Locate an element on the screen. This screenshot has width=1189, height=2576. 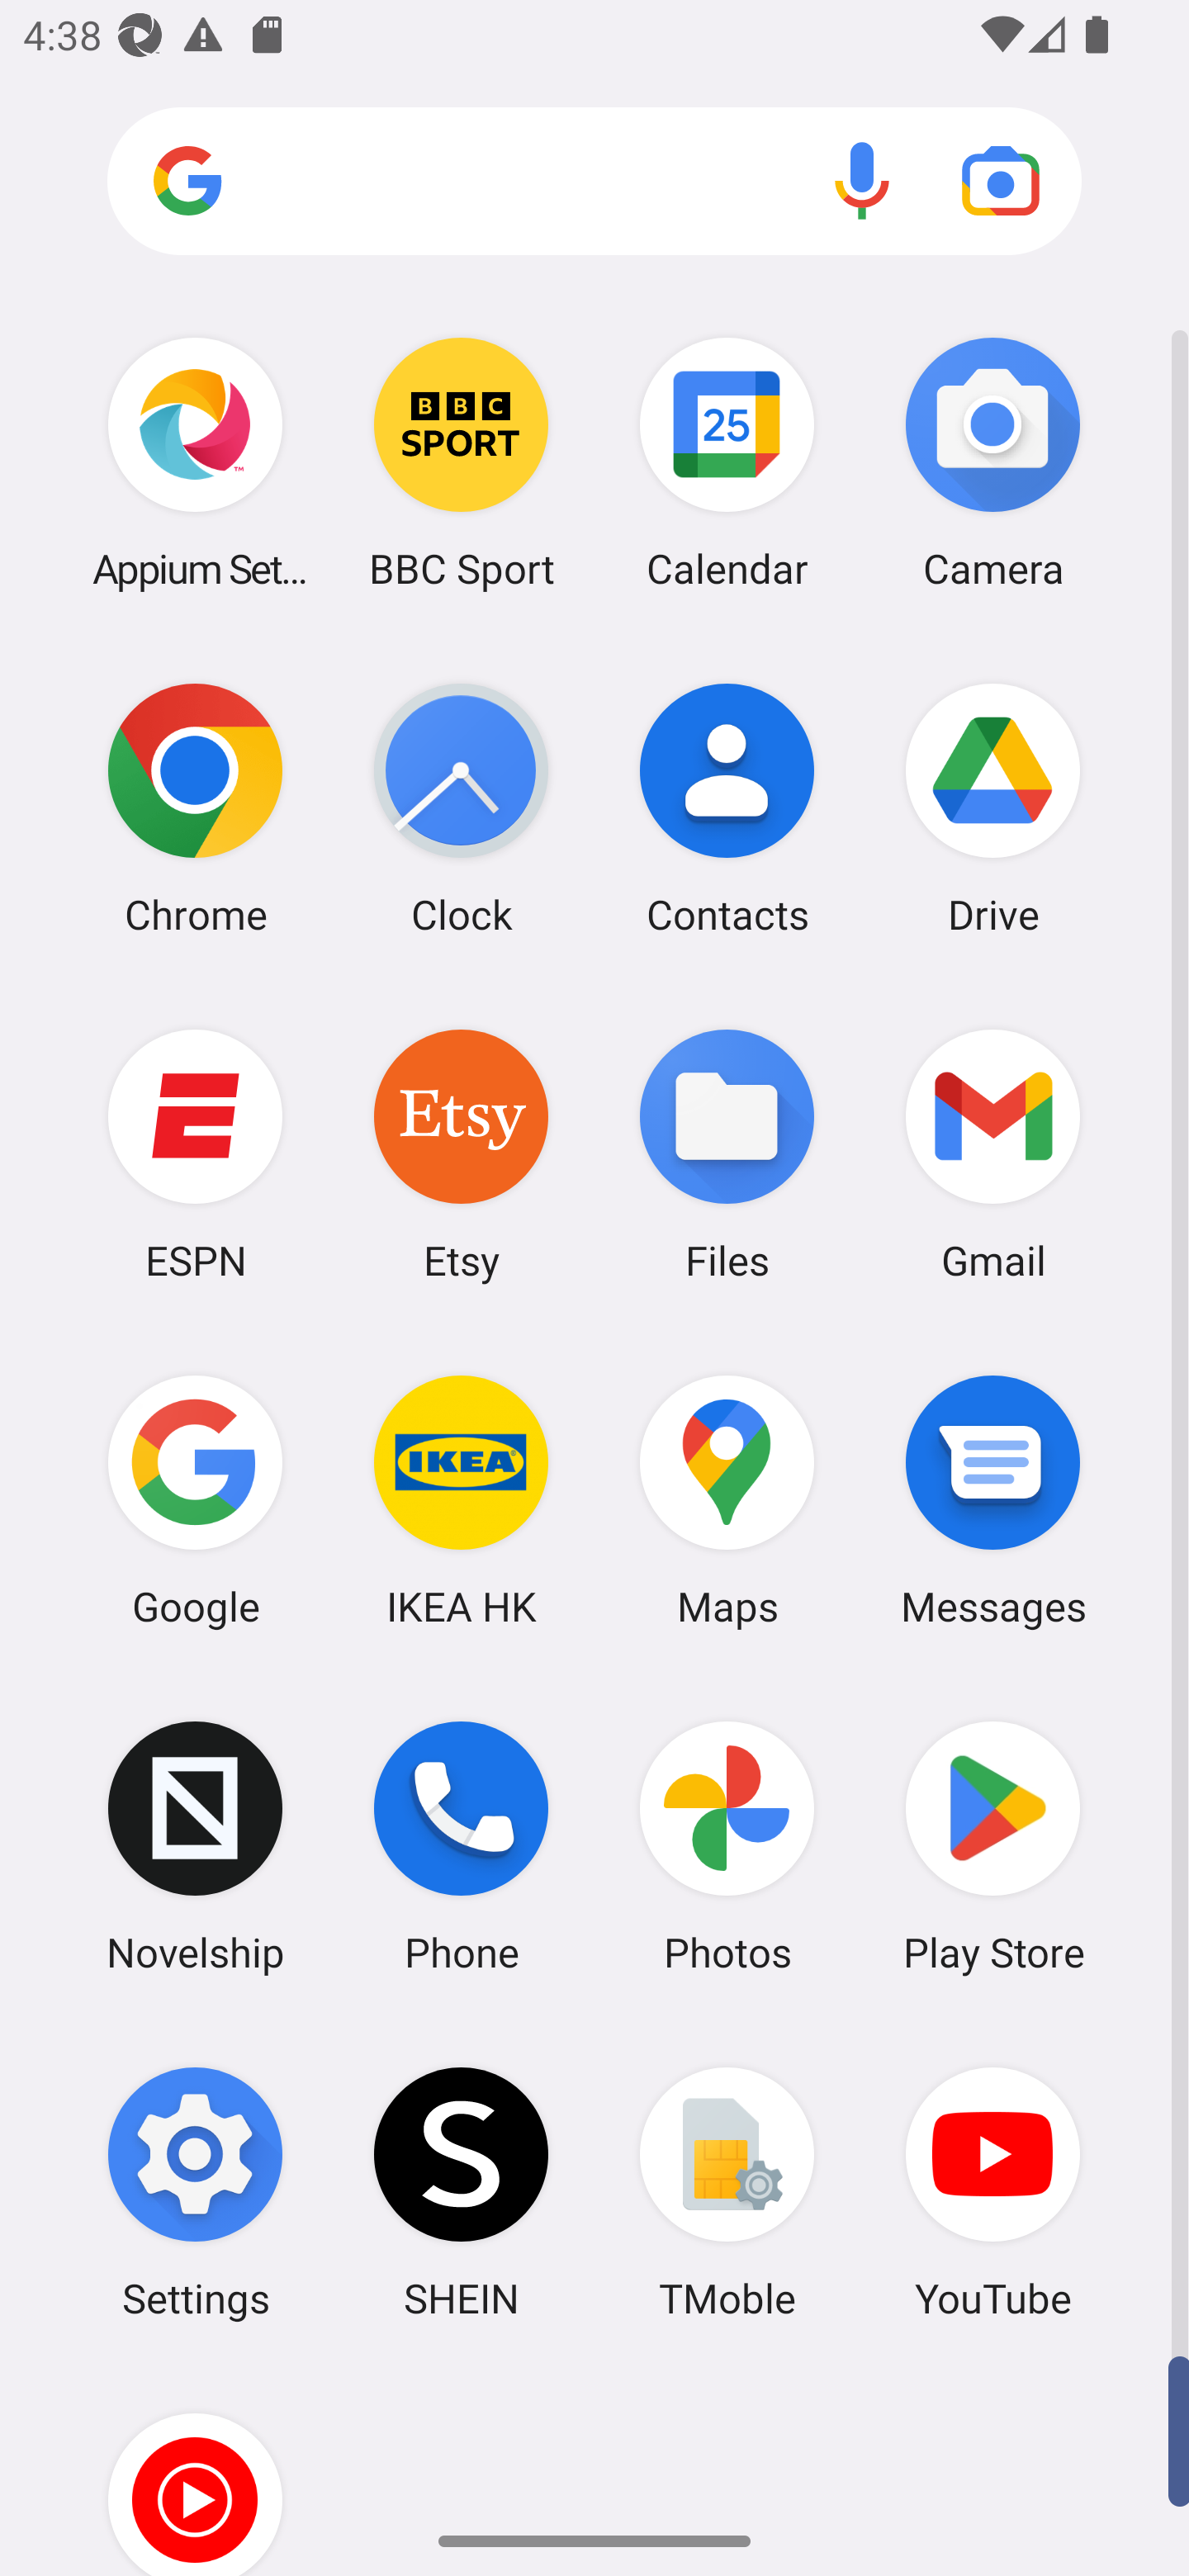
Camera is located at coordinates (992, 462).